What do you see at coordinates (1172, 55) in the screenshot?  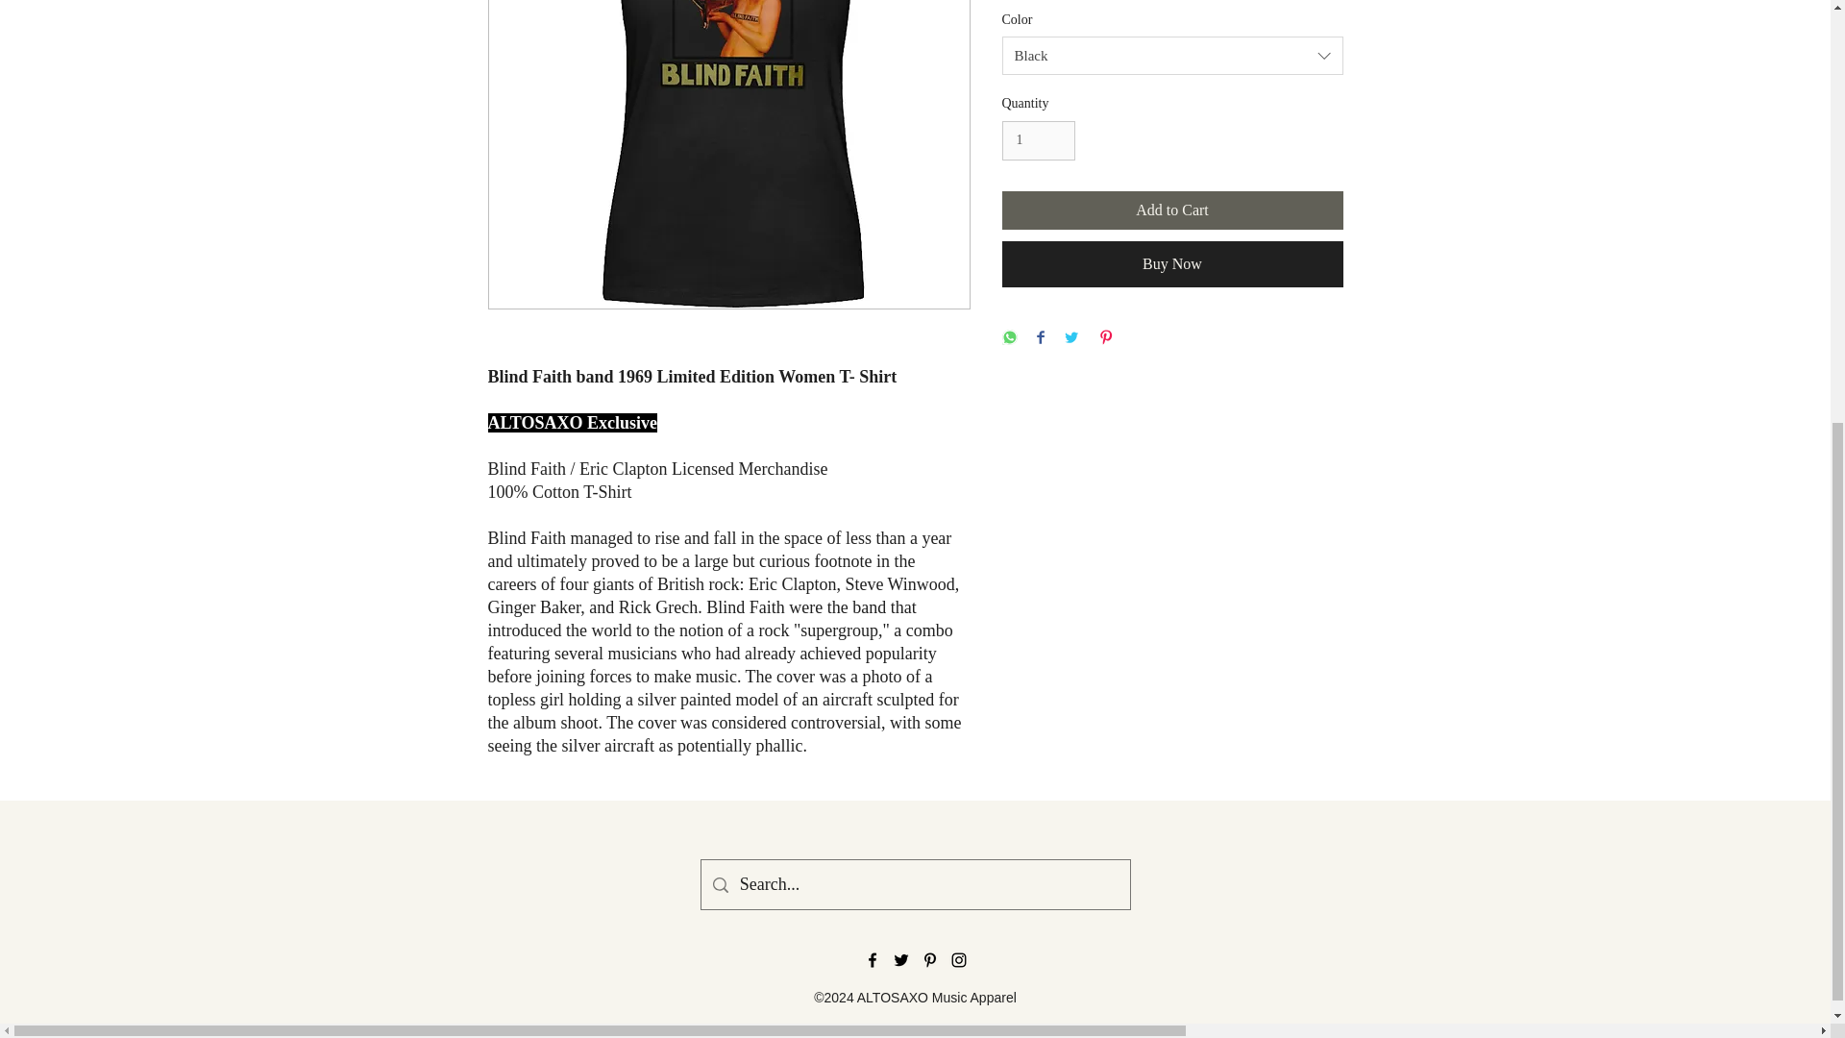 I see `Black` at bounding box center [1172, 55].